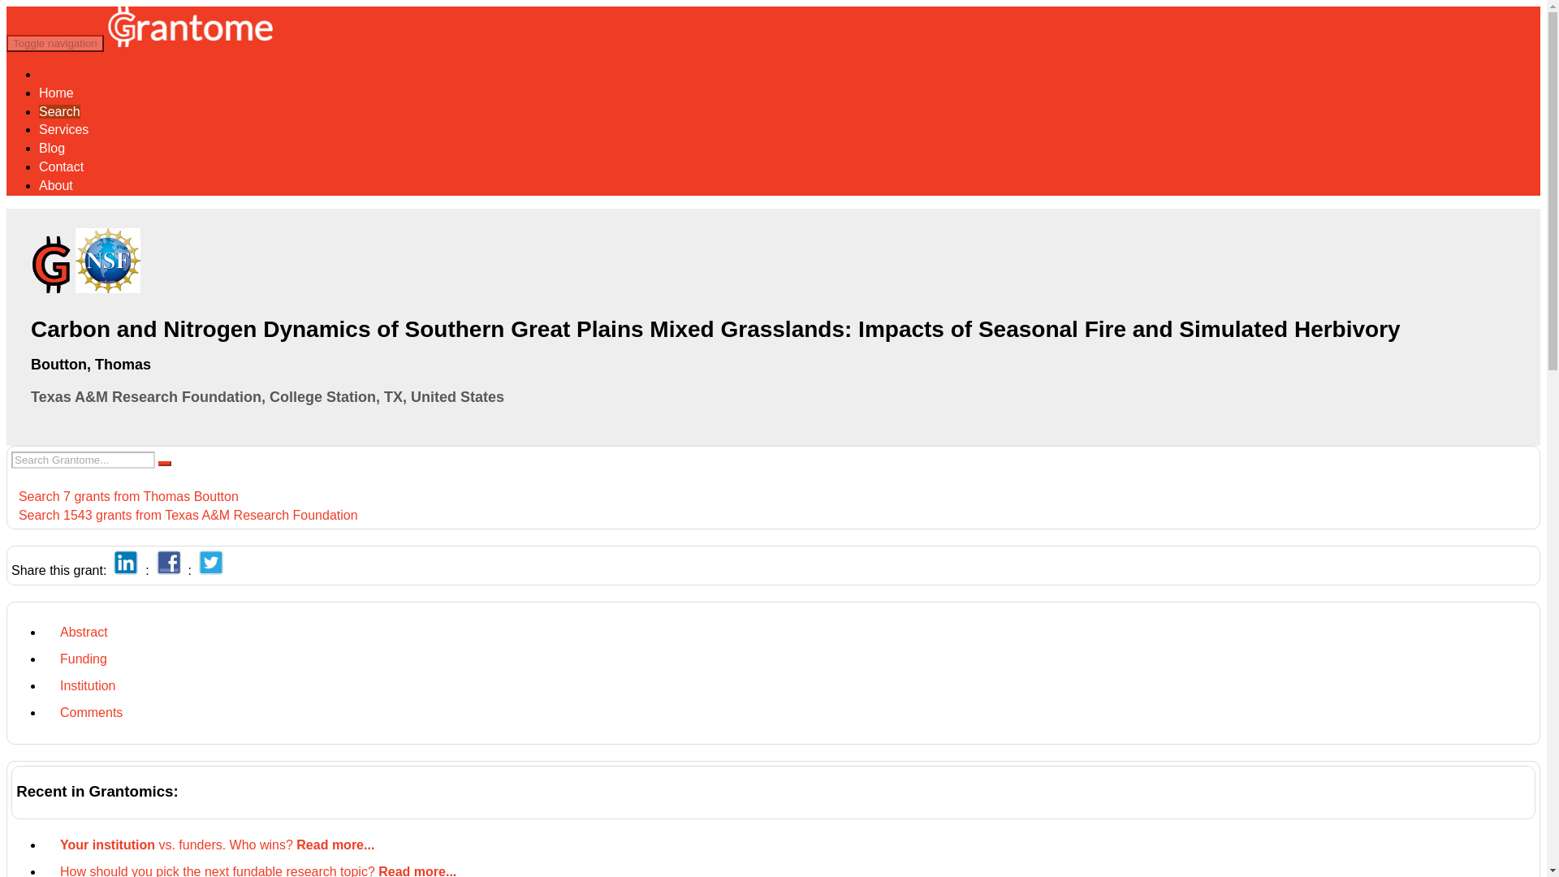 This screenshot has width=1559, height=877. I want to click on Share on Facebook..., so click(169, 570).